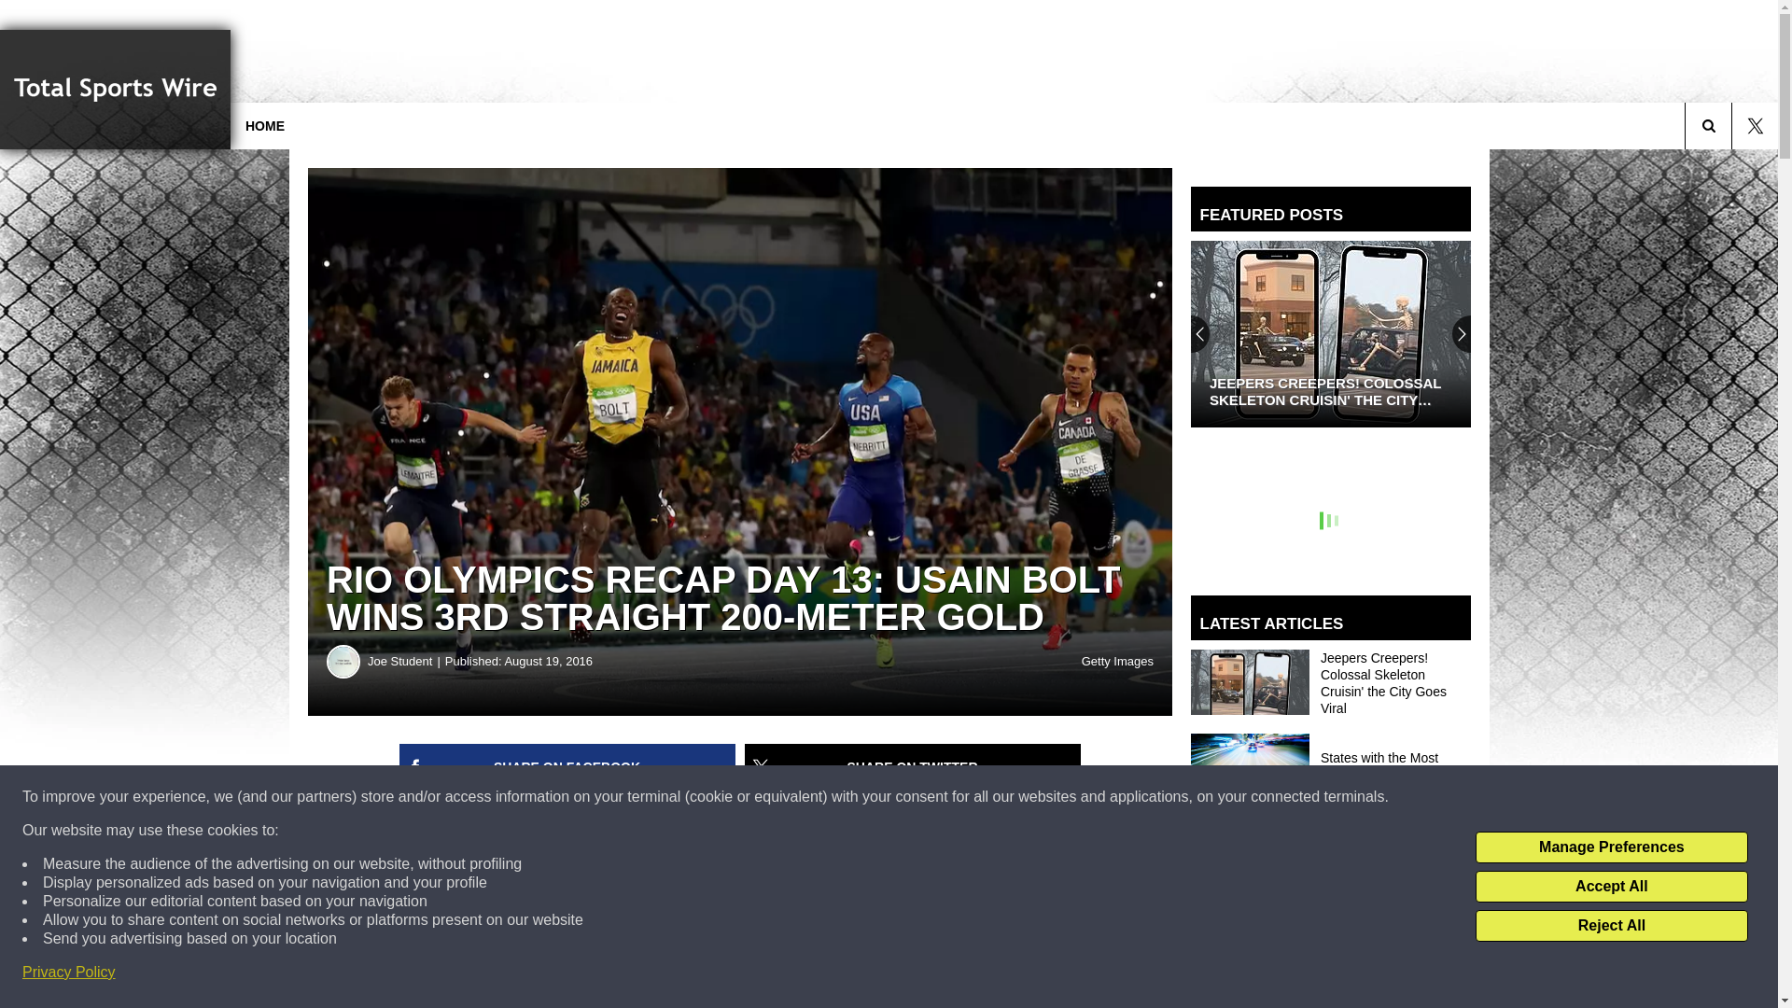 The image size is (1792, 1008). What do you see at coordinates (1611, 887) in the screenshot?
I see `Accept All` at bounding box center [1611, 887].